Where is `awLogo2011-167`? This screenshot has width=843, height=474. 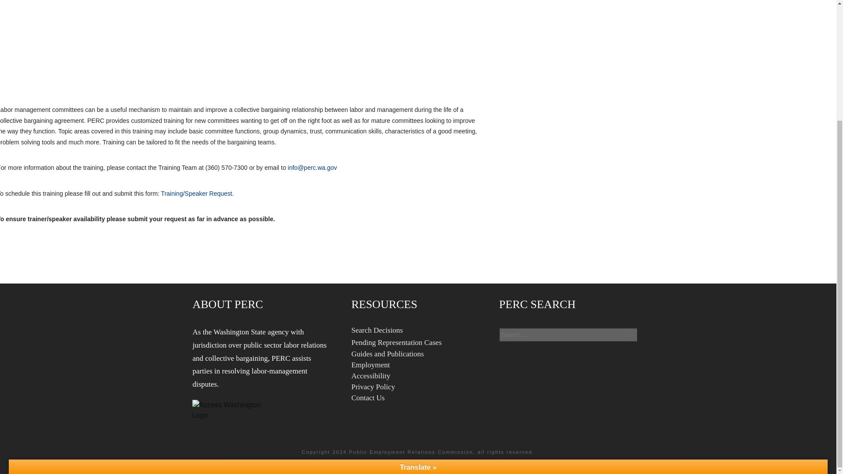
awLogo2011-167 is located at coordinates (228, 409).